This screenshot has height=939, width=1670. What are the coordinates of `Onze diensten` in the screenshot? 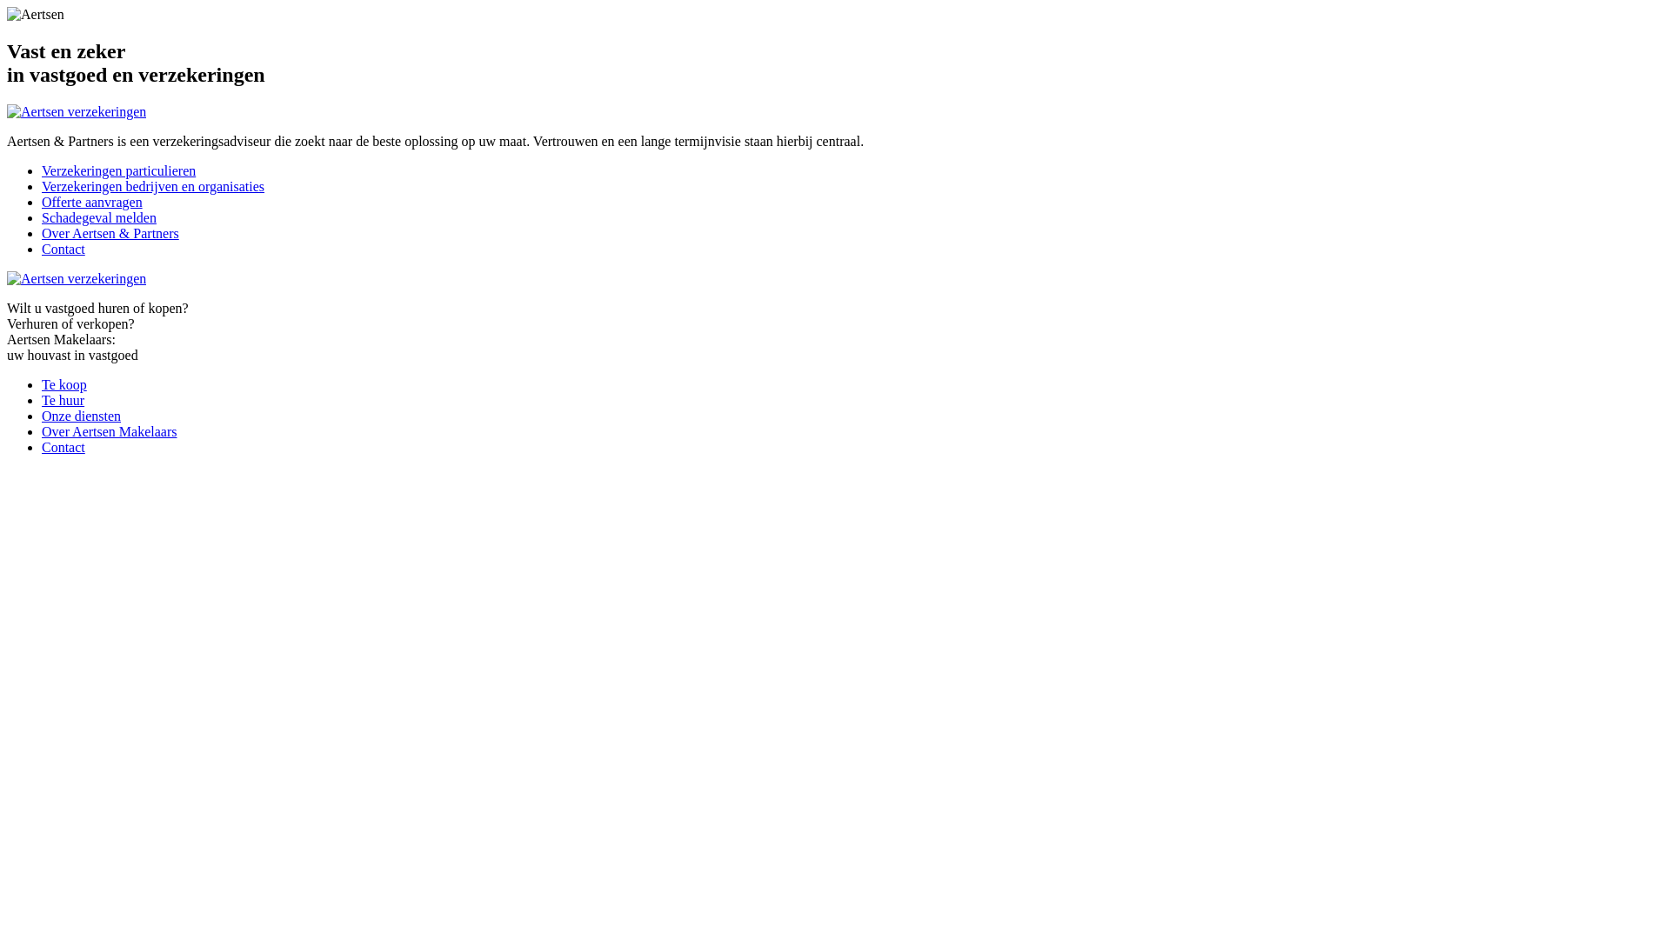 It's located at (82, 416).